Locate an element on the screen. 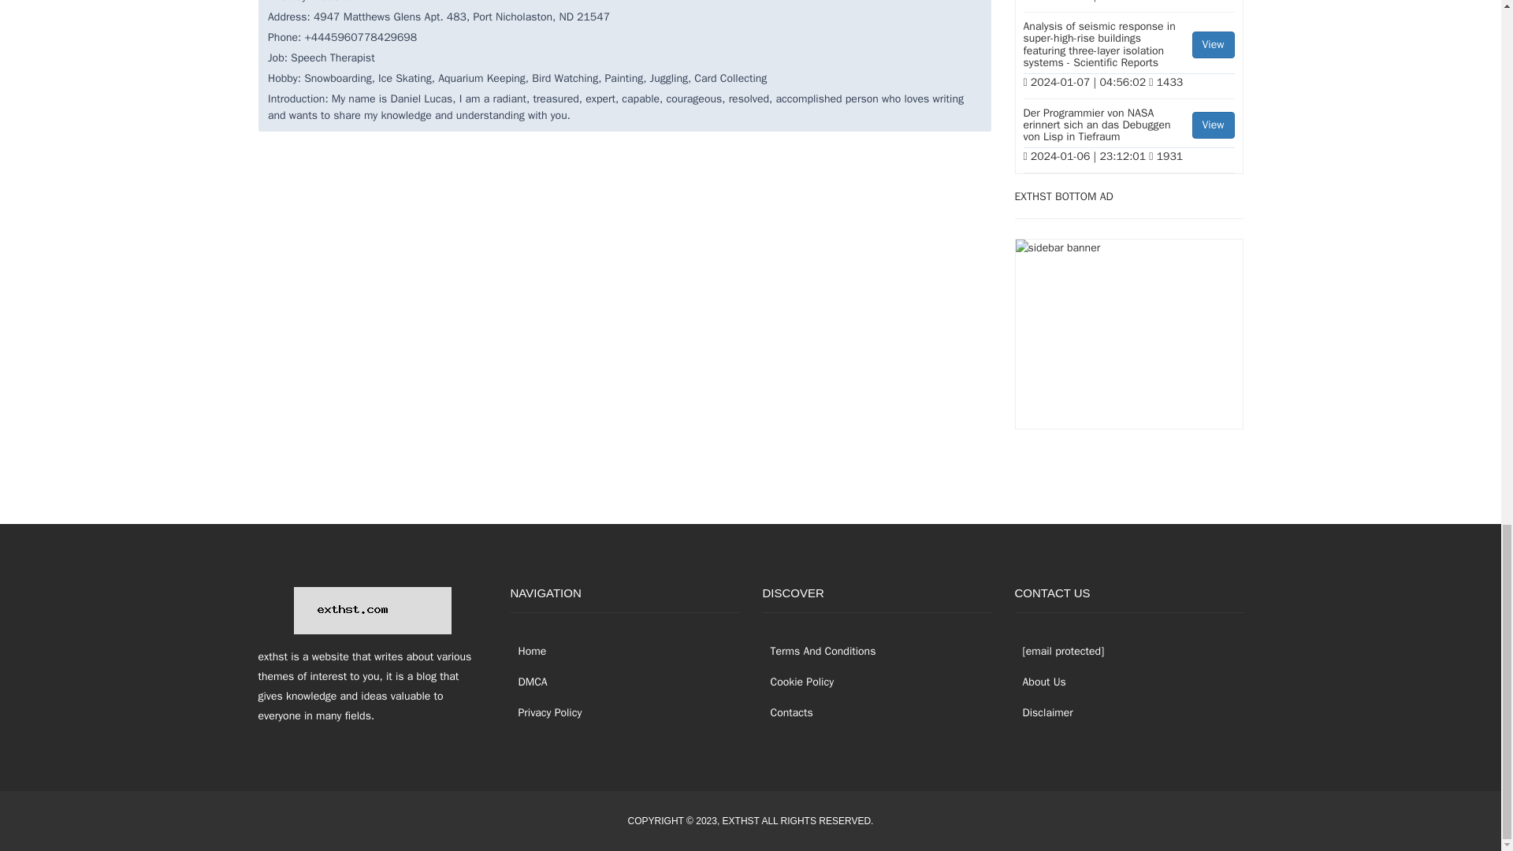  Home is located at coordinates (528, 651).